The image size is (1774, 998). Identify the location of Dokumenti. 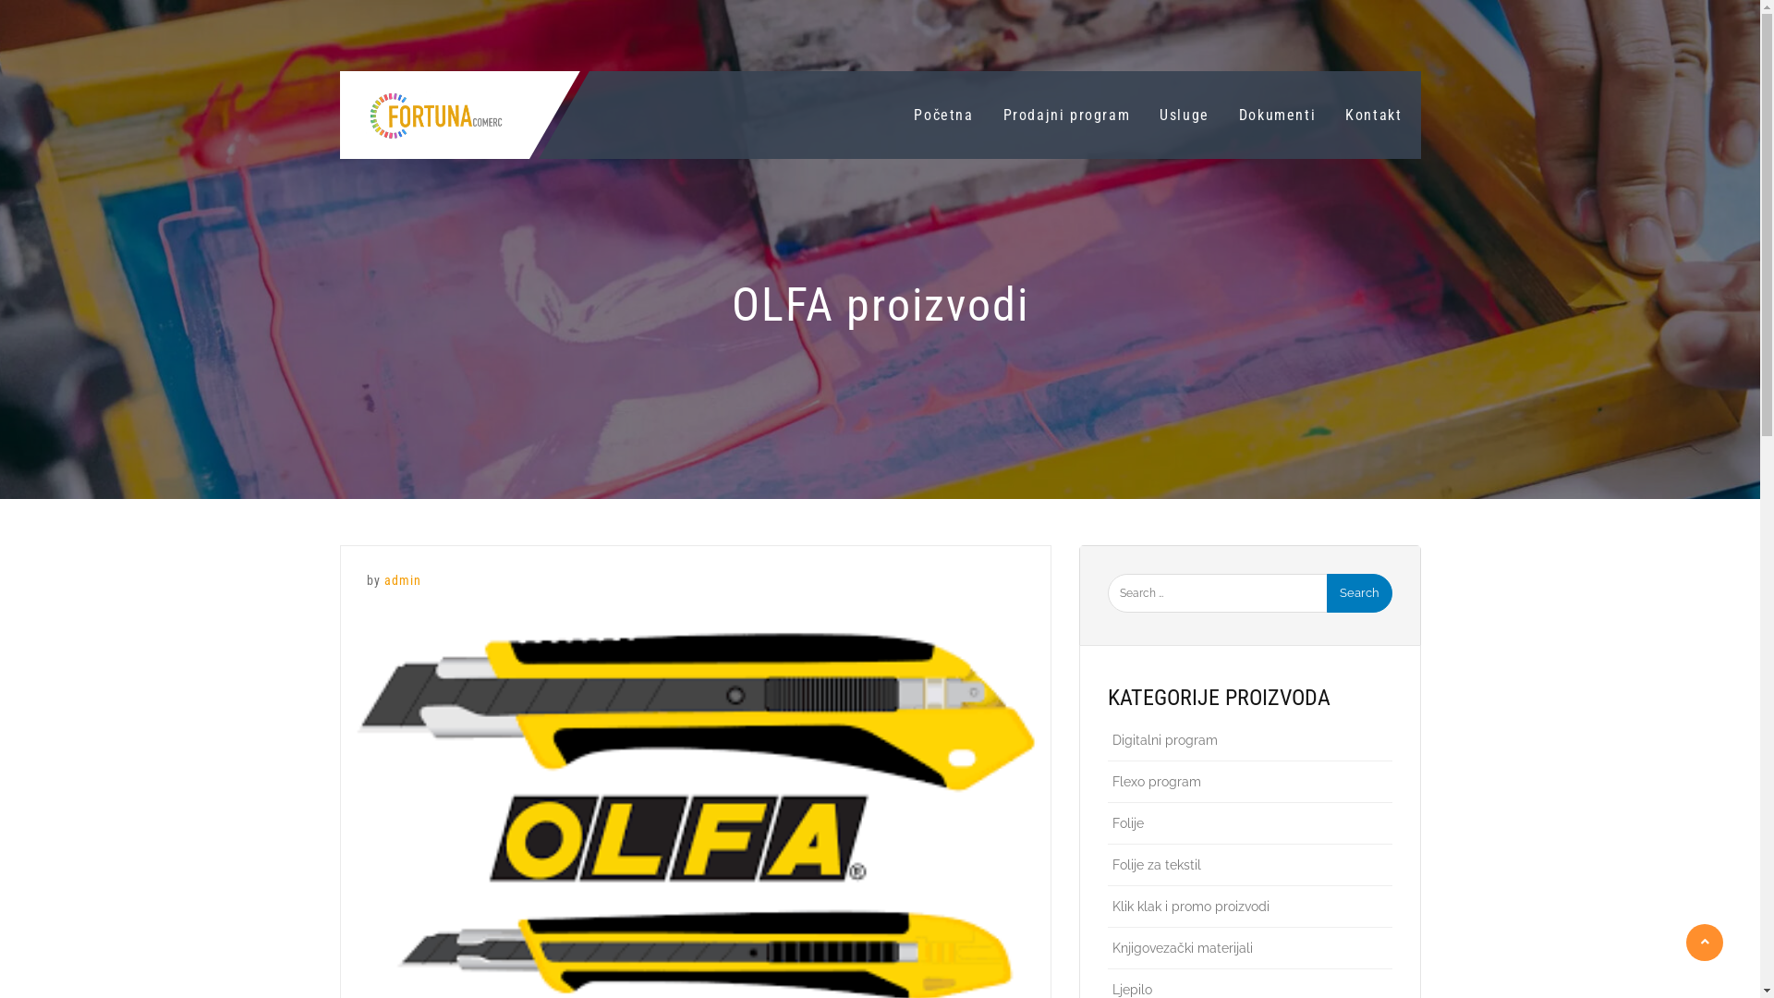
(1277, 115).